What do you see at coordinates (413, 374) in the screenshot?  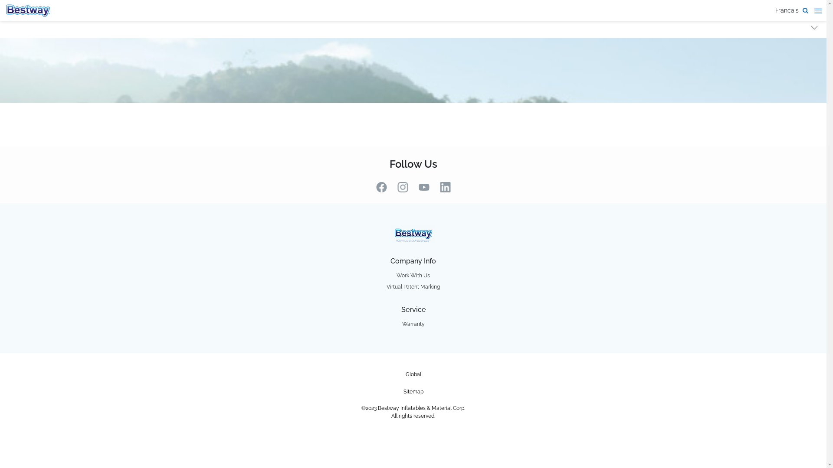 I see `Global` at bounding box center [413, 374].